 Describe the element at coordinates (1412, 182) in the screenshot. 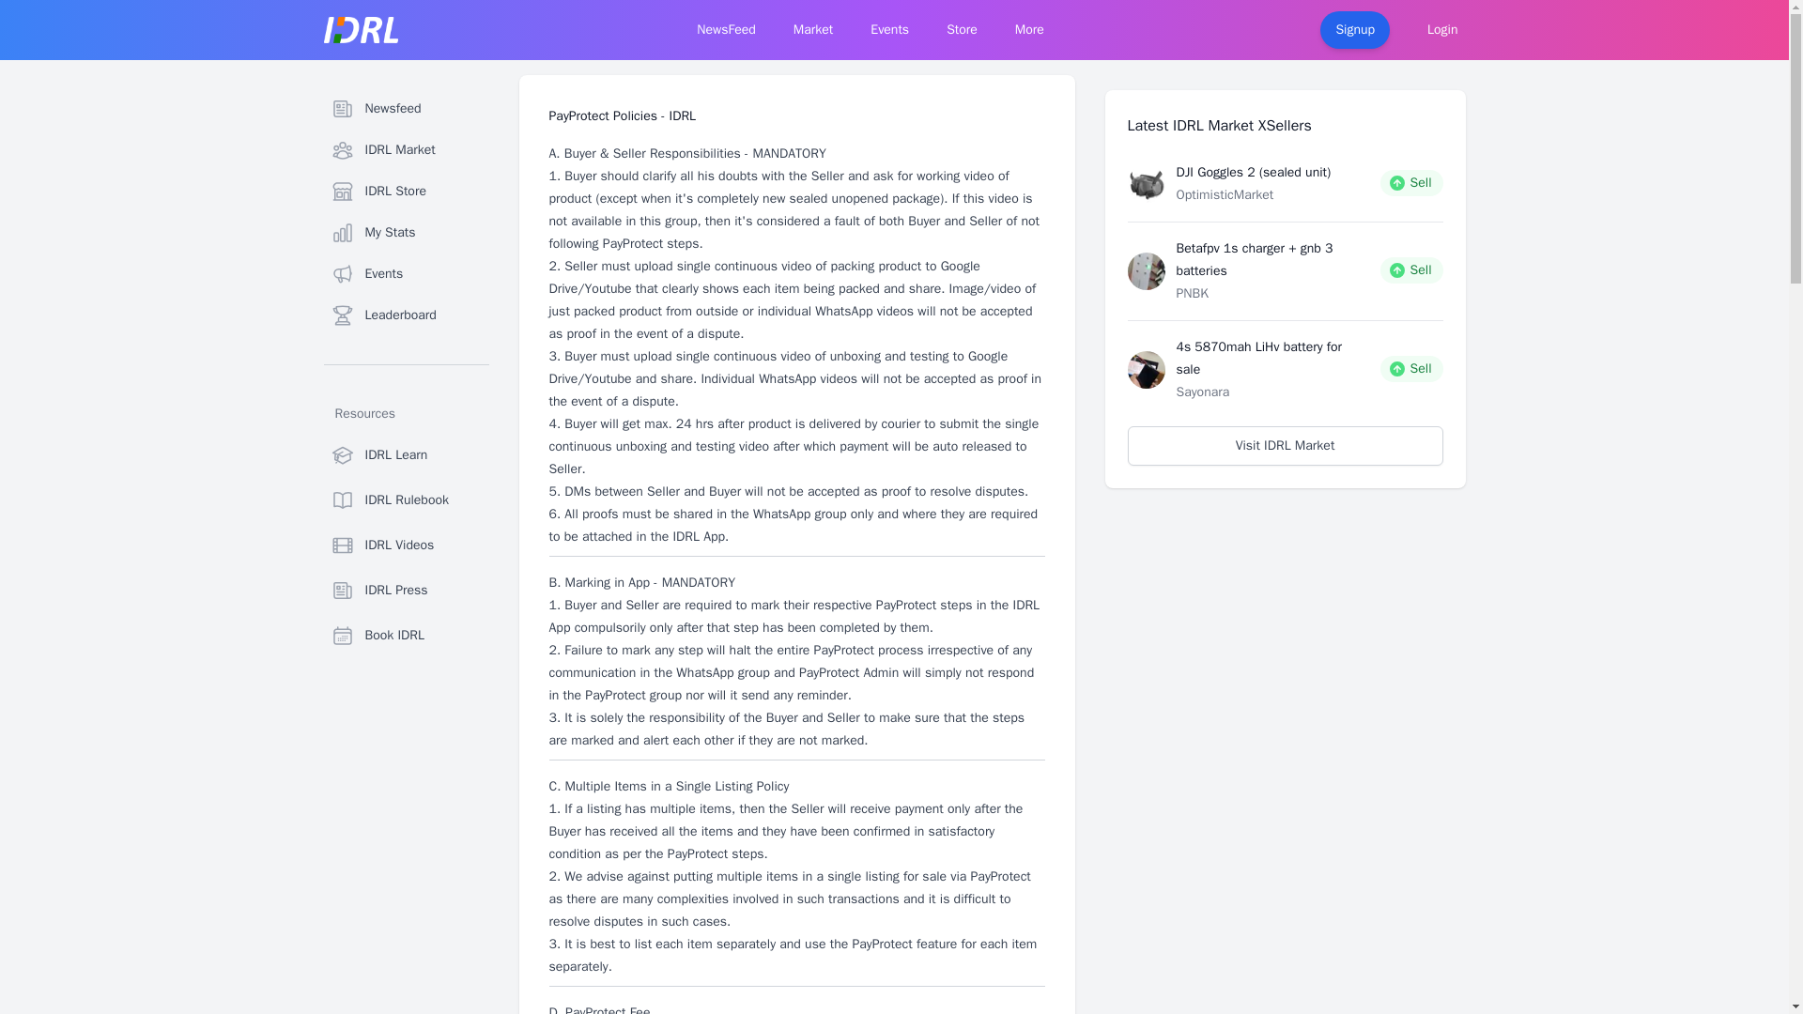

I see `Sell` at that location.